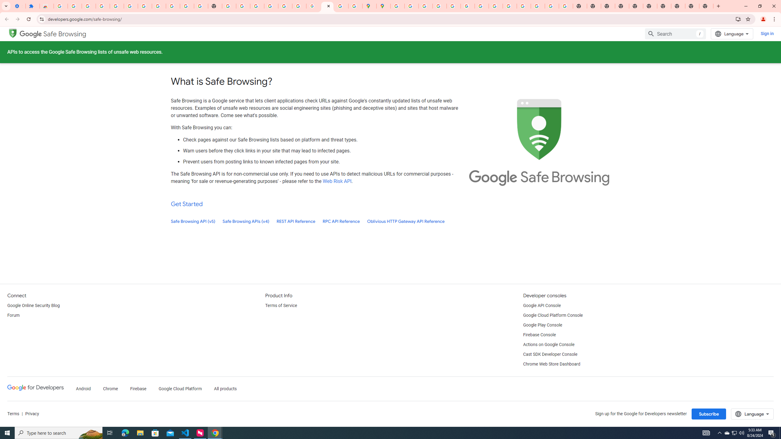  What do you see at coordinates (439, 6) in the screenshot?
I see `Privacy Help Center - Policies Help` at bounding box center [439, 6].